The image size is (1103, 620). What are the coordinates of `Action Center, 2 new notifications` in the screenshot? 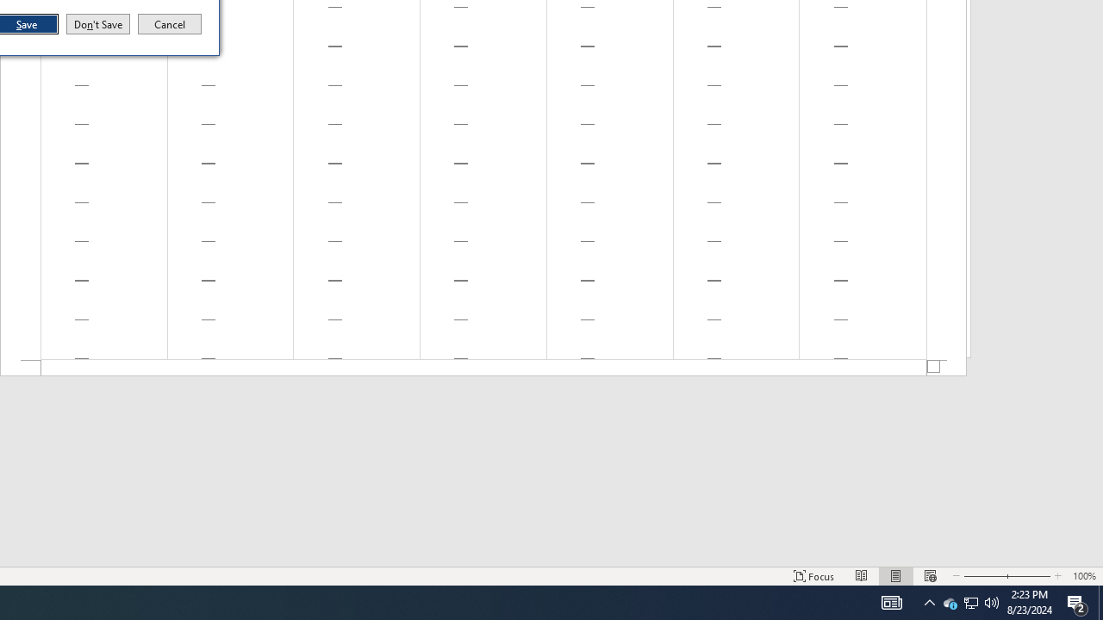 It's located at (1077, 603).